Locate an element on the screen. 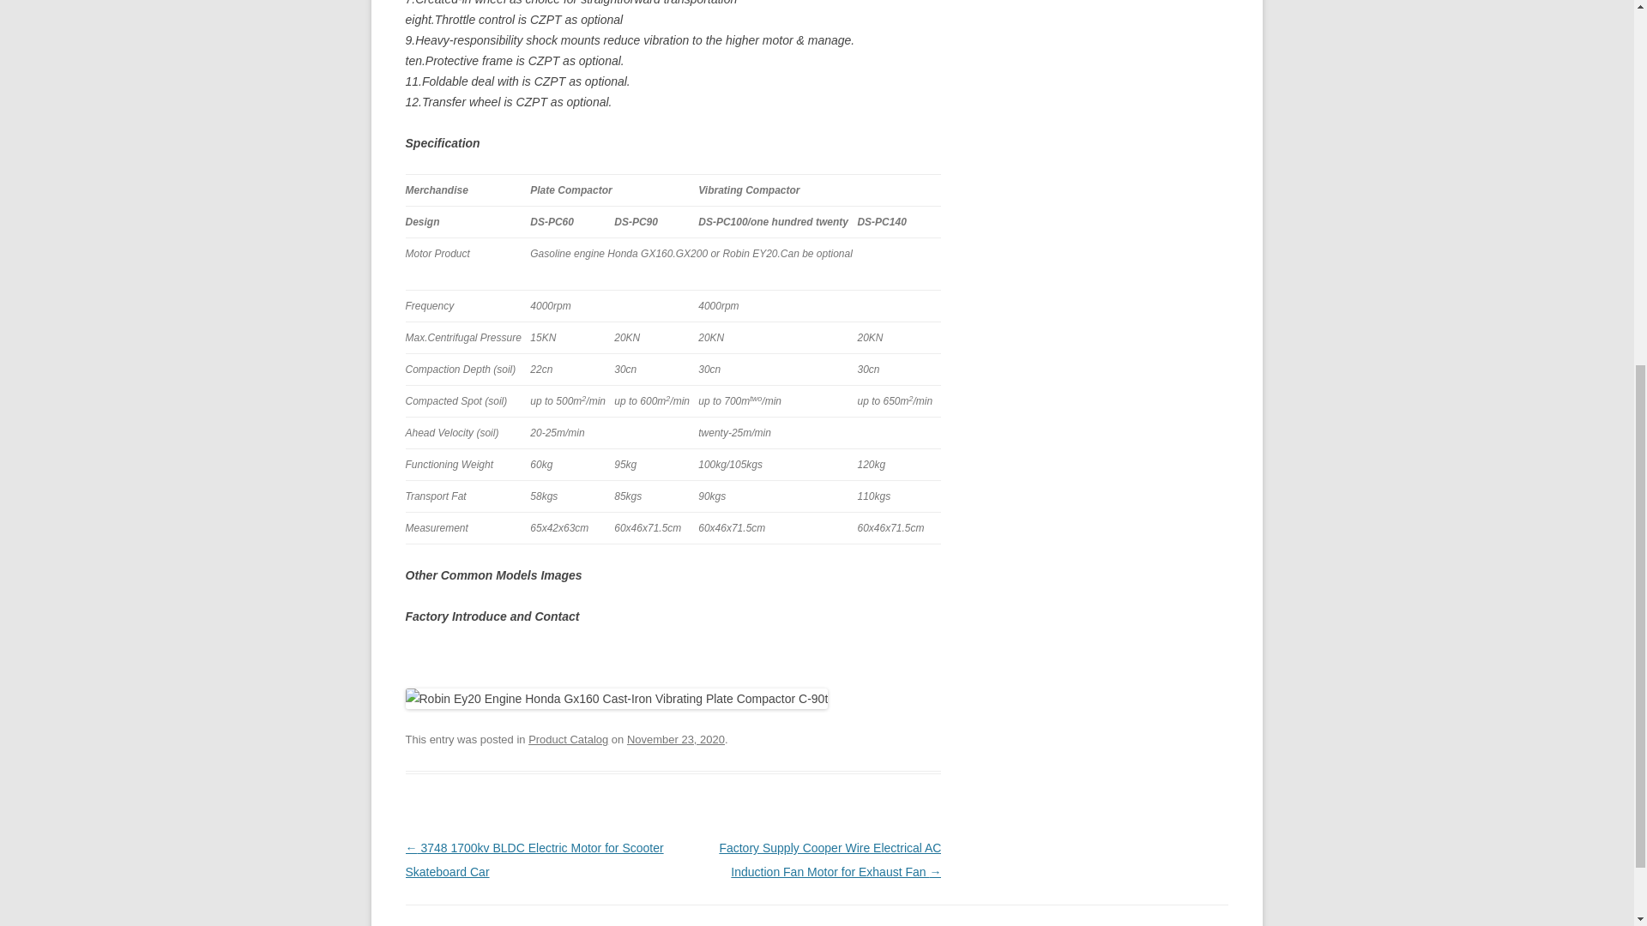 This screenshot has height=926, width=1647. 1:35 am is located at coordinates (676, 739).